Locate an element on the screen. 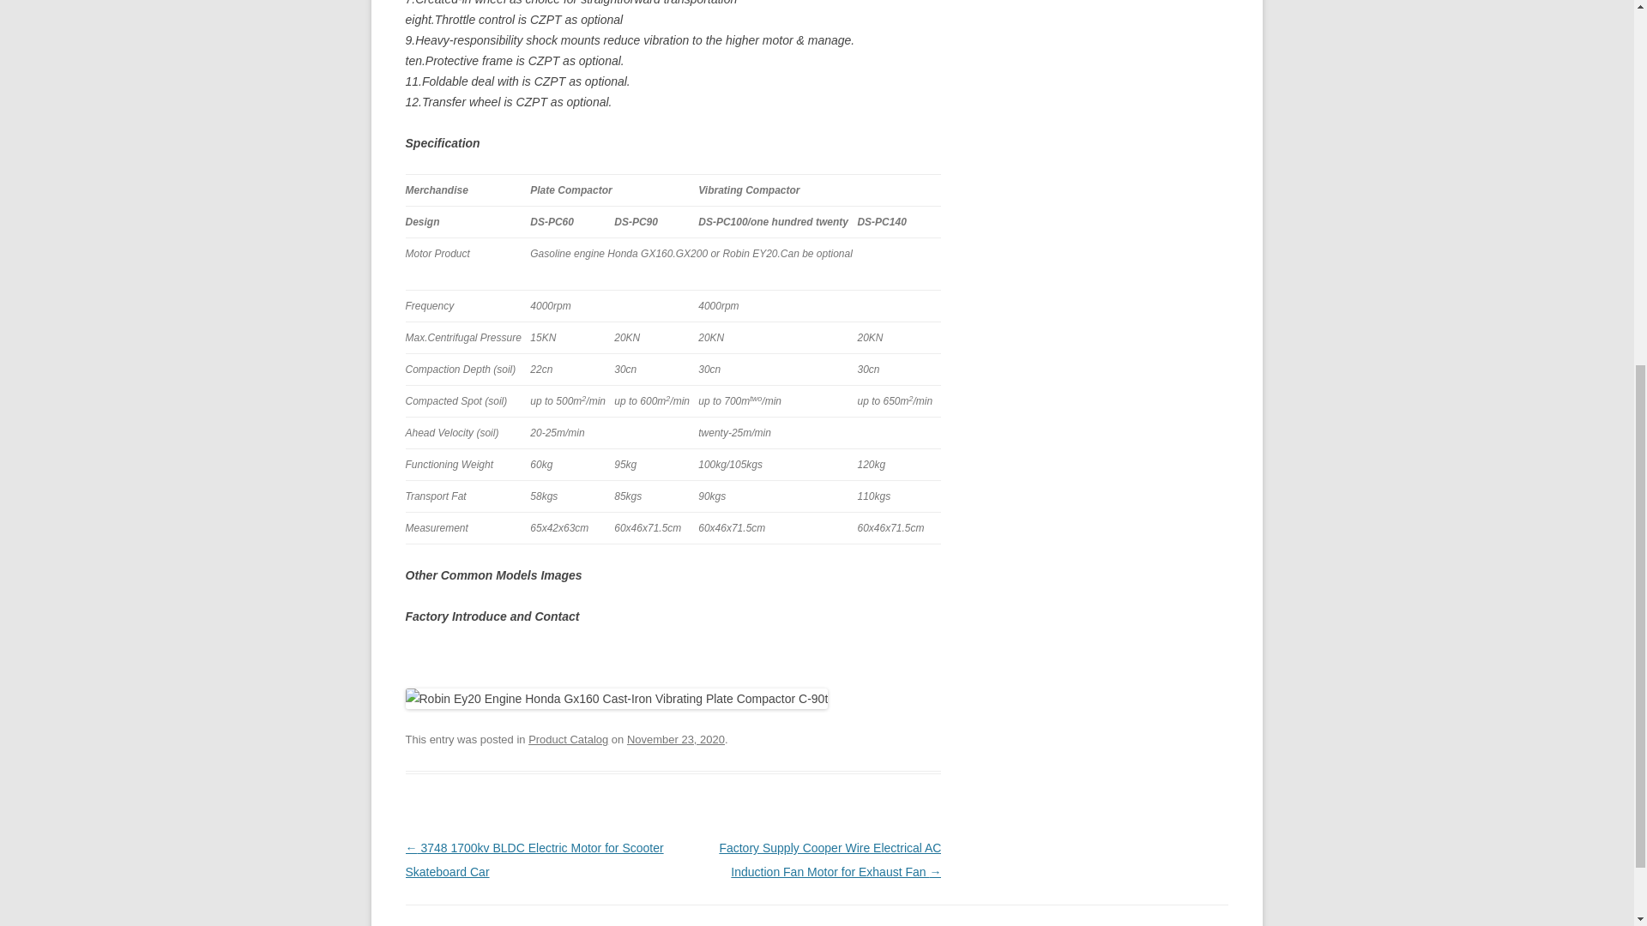 This screenshot has height=926, width=1647. 1:35 am is located at coordinates (676, 739).